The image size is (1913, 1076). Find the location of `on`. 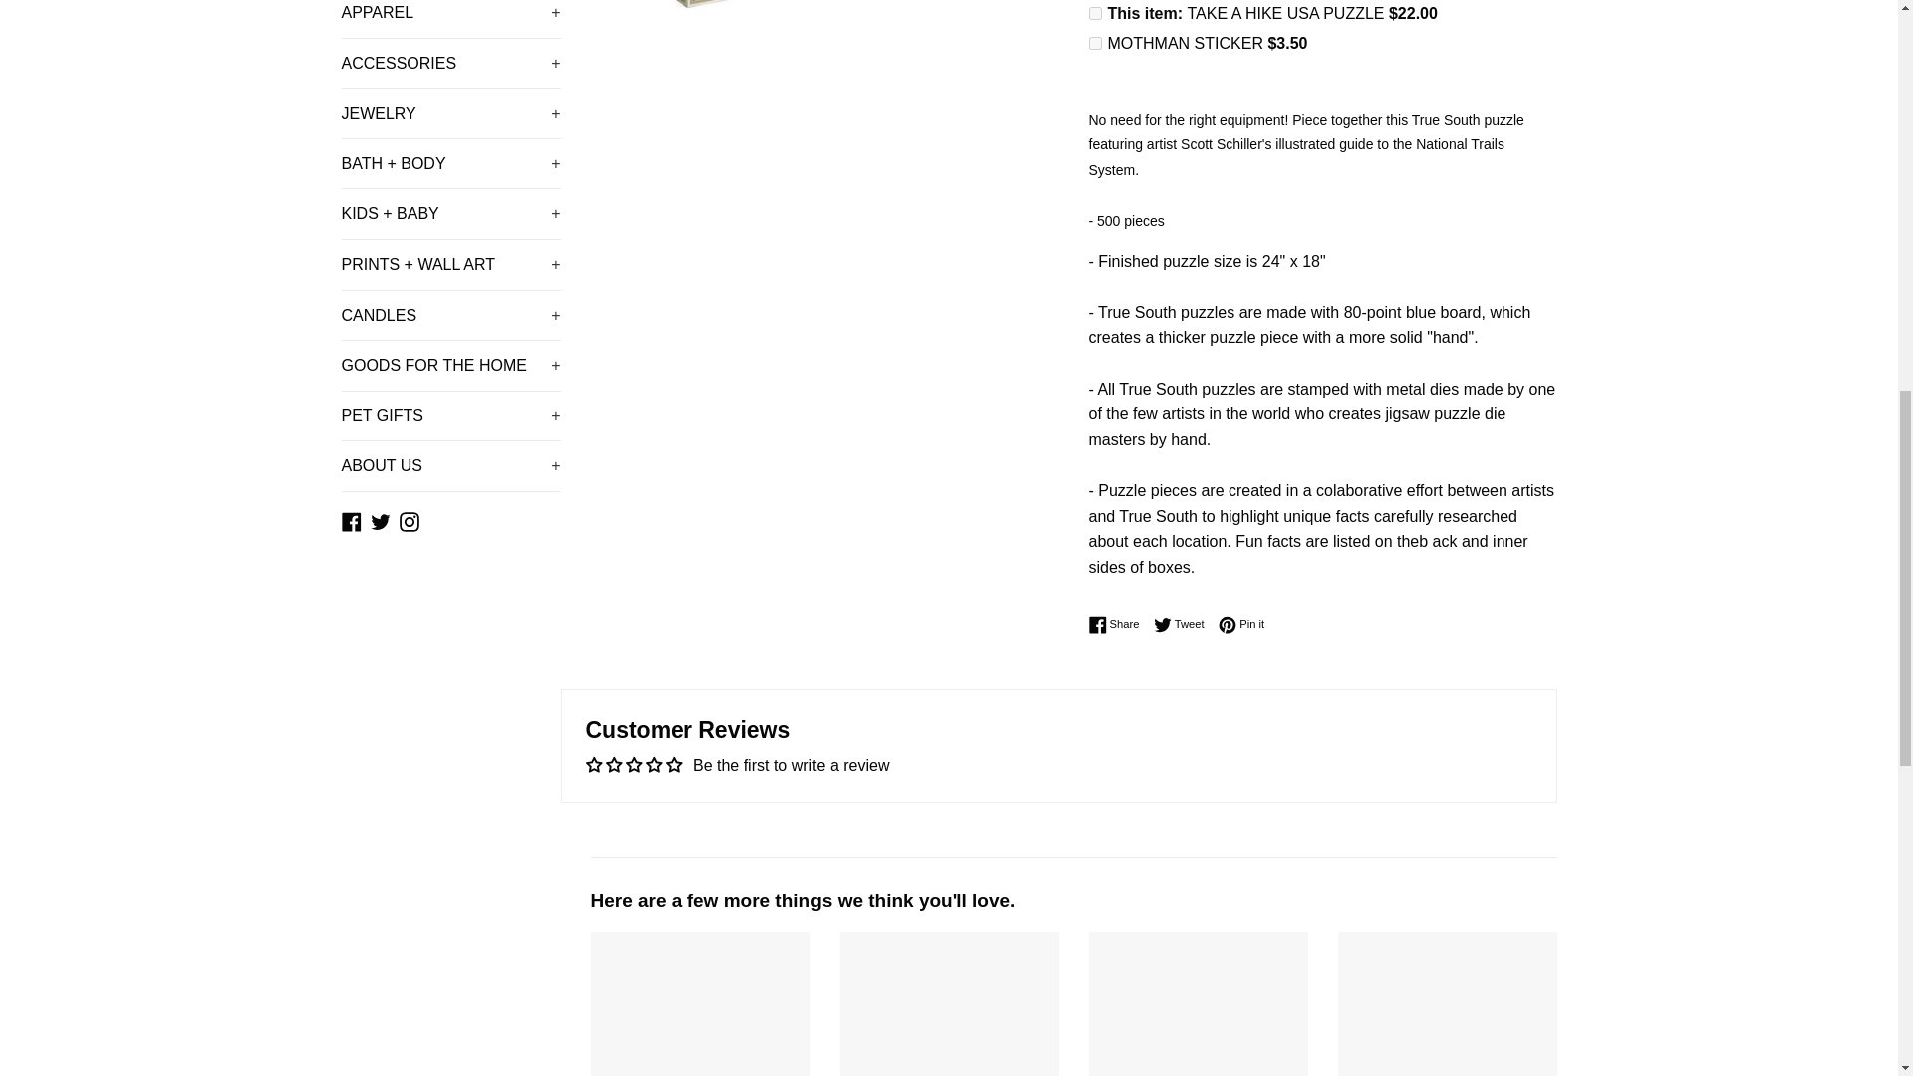

on is located at coordinates (1094, 13).